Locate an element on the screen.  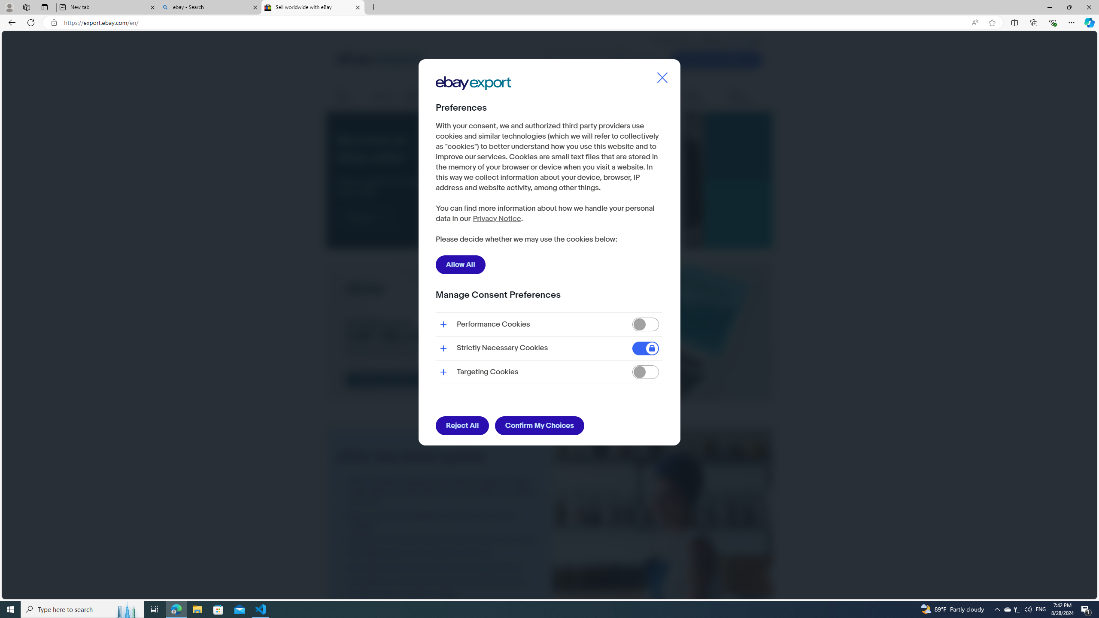
Sell worldwide with eBay is located at coordinates (313, 7).